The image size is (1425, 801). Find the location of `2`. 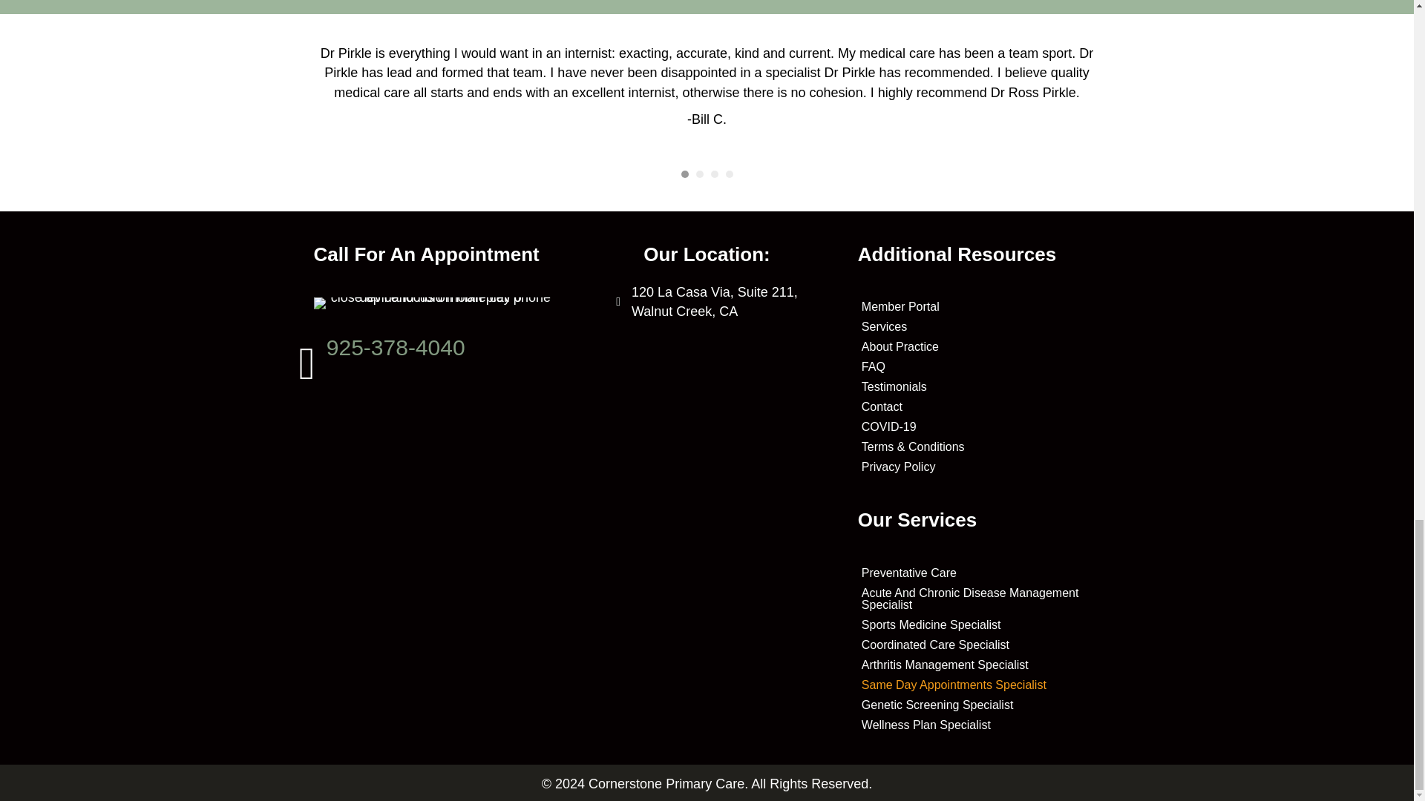

2 is located at coordinates (700, 174).